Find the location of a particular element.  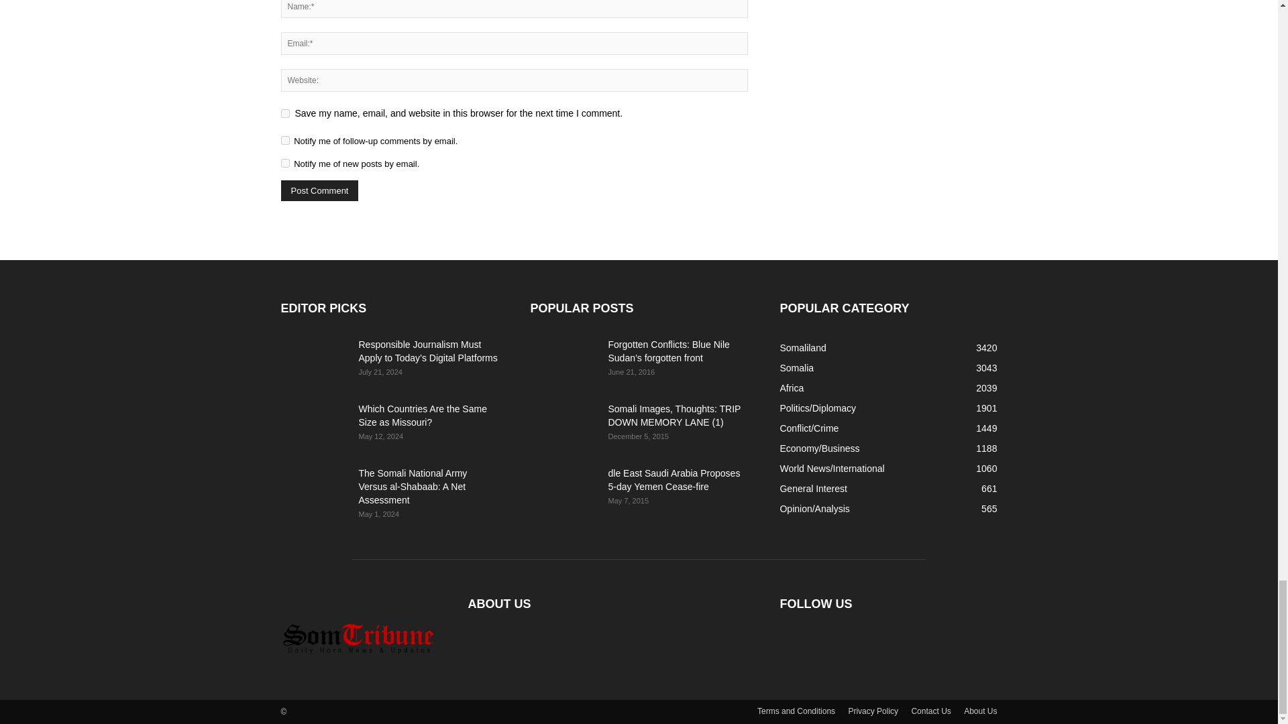

yes is located at coordinates (284, 114).